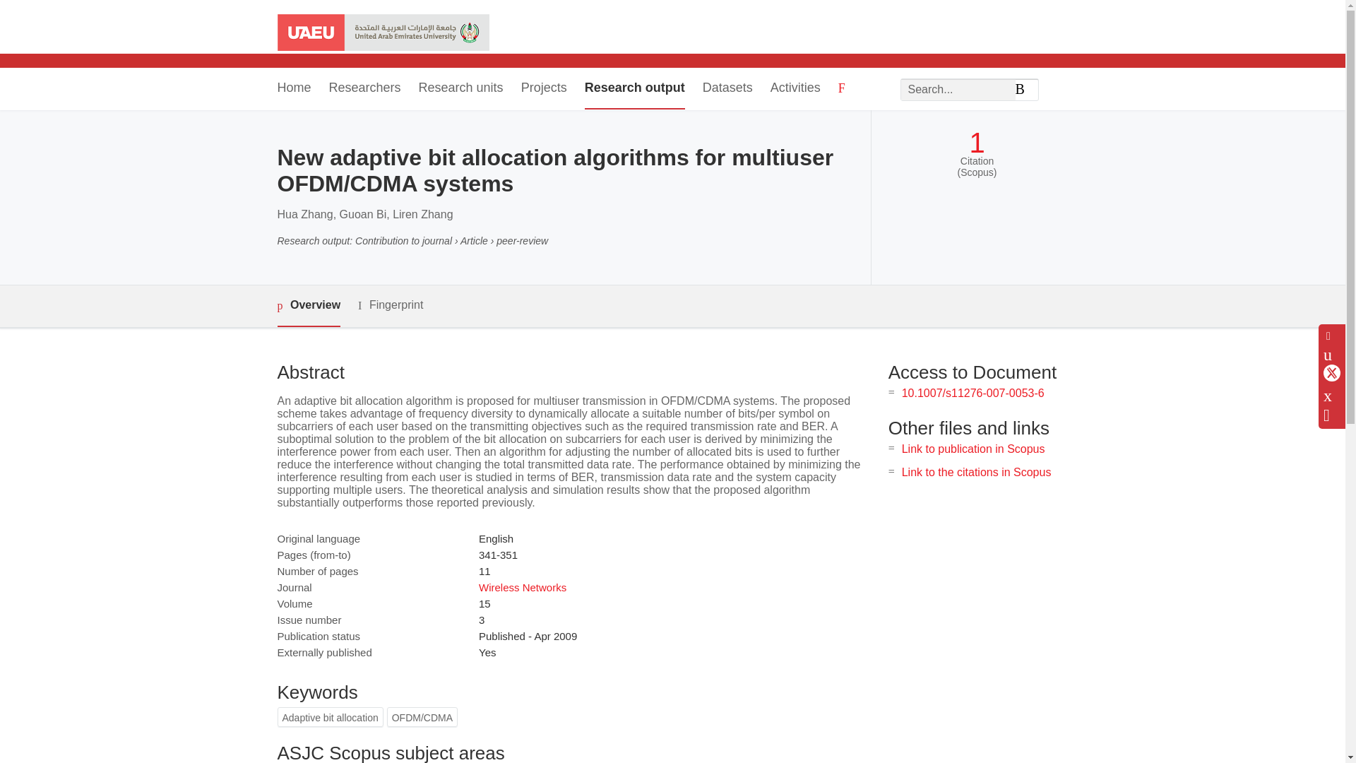 The width and height of the screenshot is (1356, 763). What do you see at coordinates (544, 89) in the screenshot?
I see `Projects` at bounding box center [544, 89].